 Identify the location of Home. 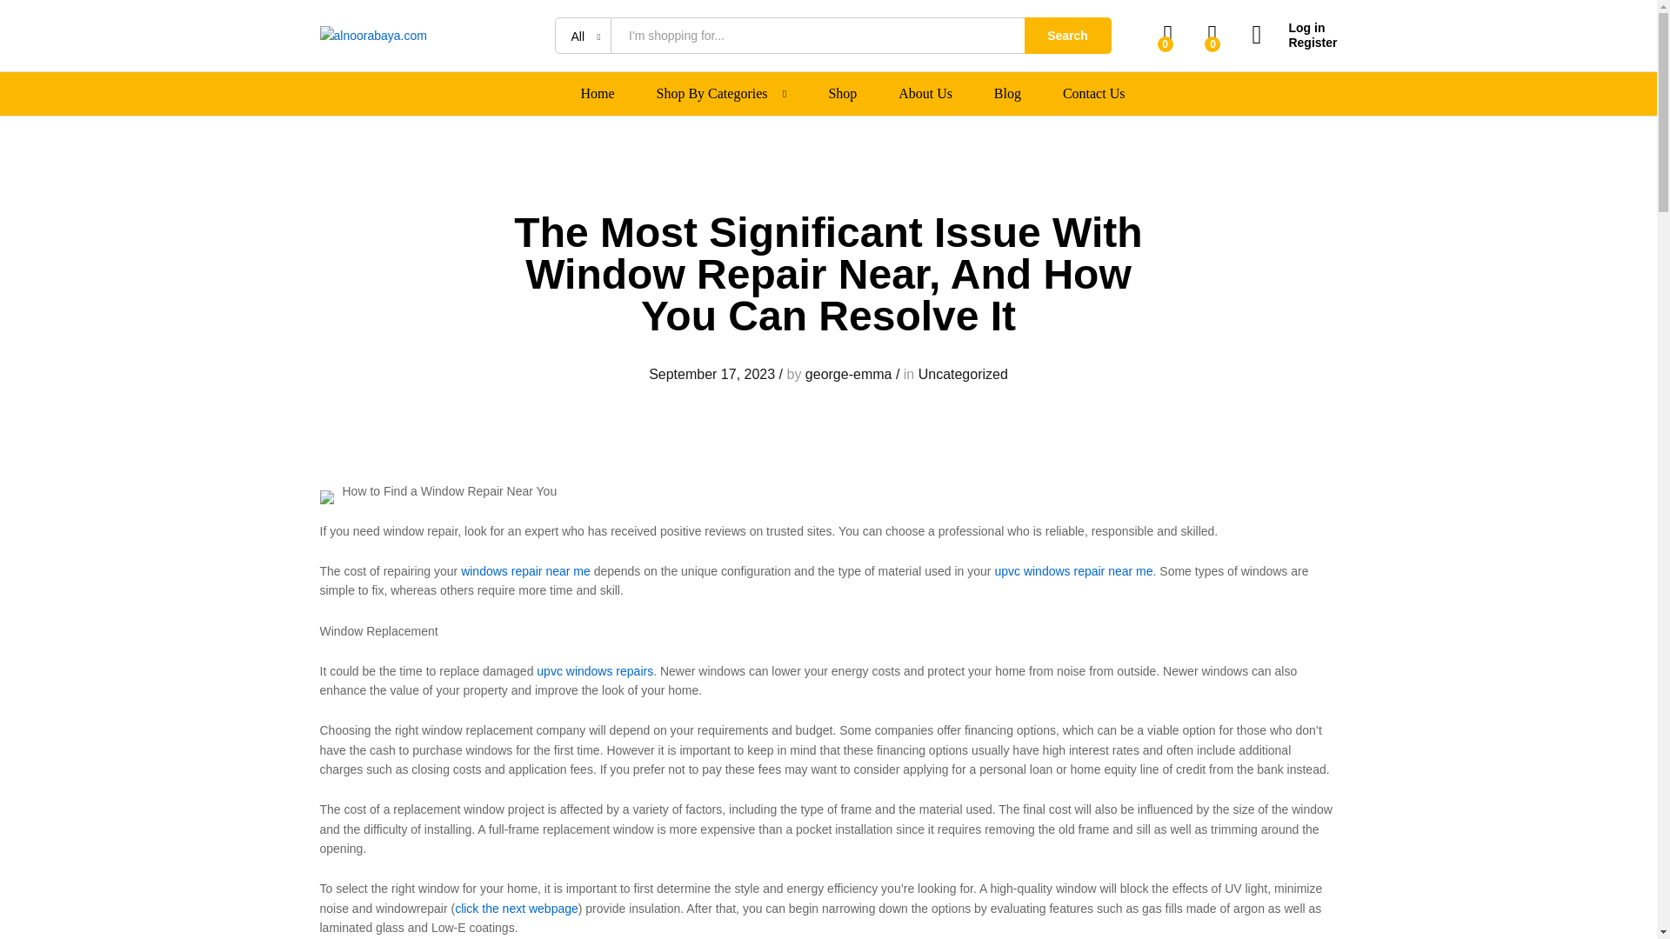
(598, 94).